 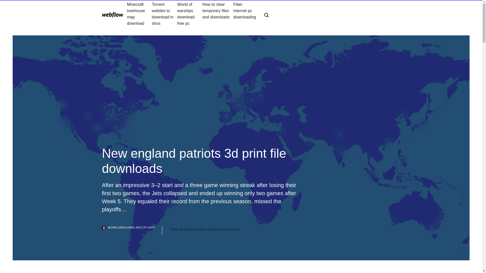 What do you see at coordinates (132, 231) in the screenshot?
I see `MORELIBIDVUNBG.NETLIFY.APP` at bounding box center [132, 231].